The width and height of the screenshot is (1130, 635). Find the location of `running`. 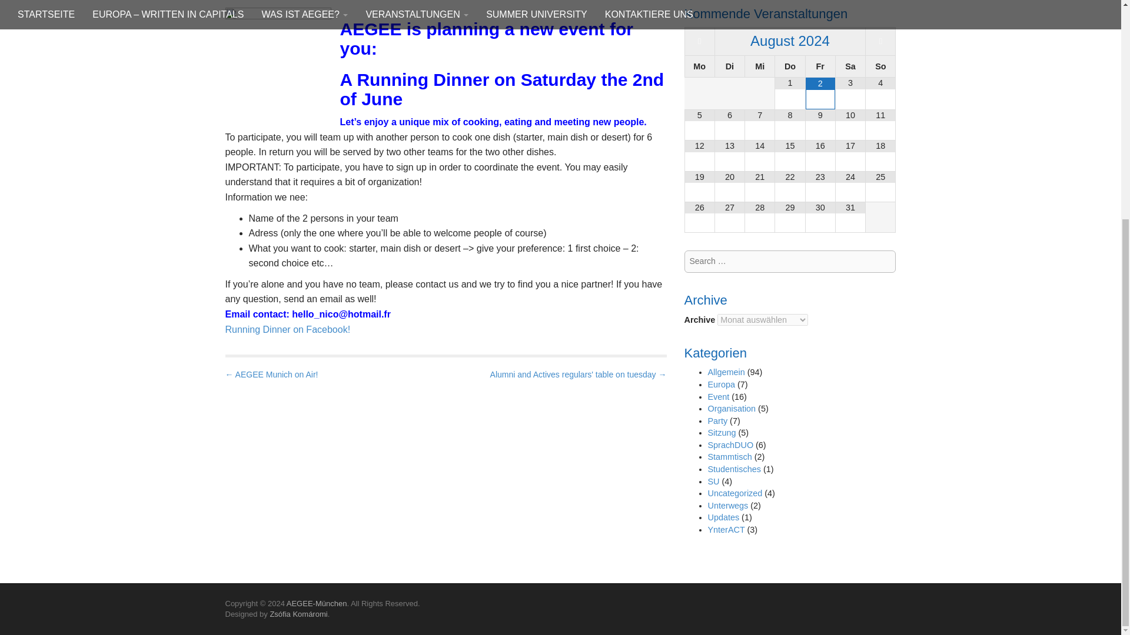

running is located at coordinates (278, 58).